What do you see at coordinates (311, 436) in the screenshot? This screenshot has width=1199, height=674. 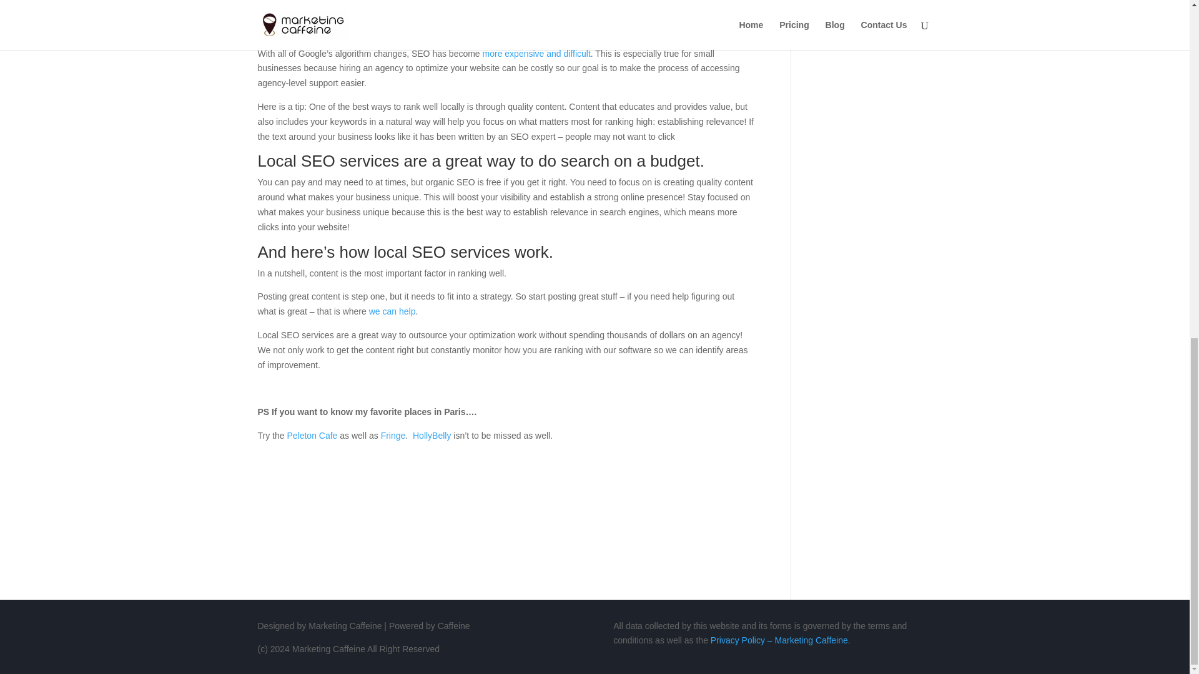 I see `Peleton Cafe` at bounding box center [311, 436].